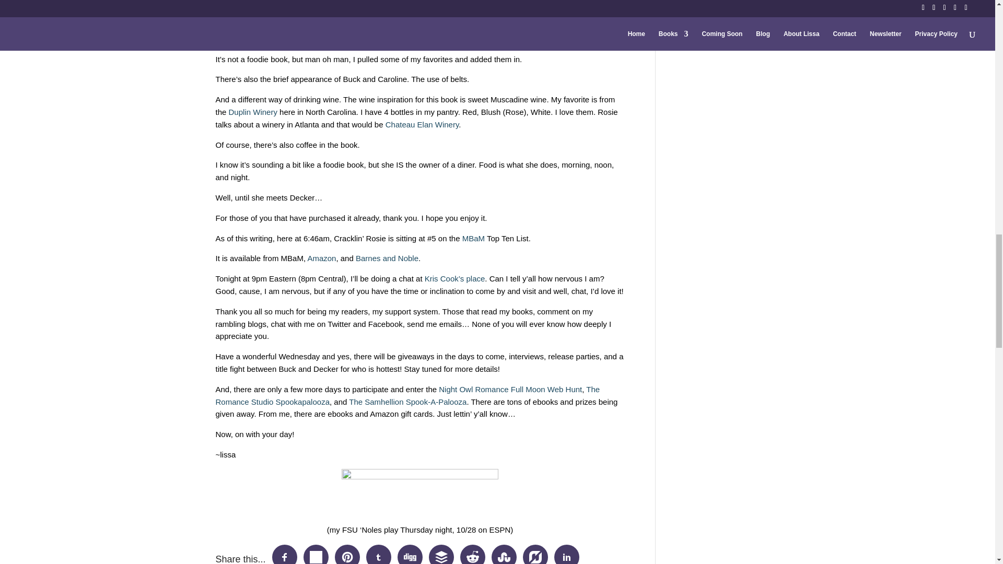 The height and width of the screenshot is (564, 1003). I want to click on Barnes and Noble, so click(387, 258).